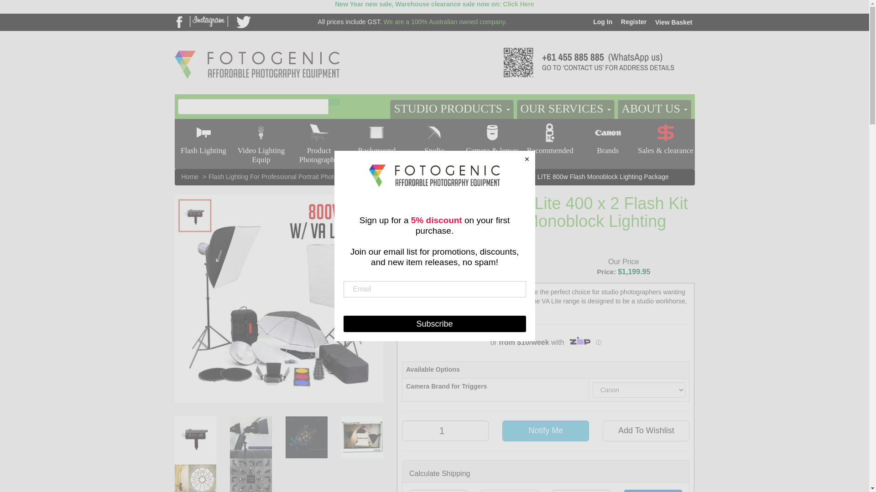 This screenshot has height=492, width=876. What do you see at coordinates (518, 4) in the screenshot?
I see `Click Here` at bounding box center [518, 4].